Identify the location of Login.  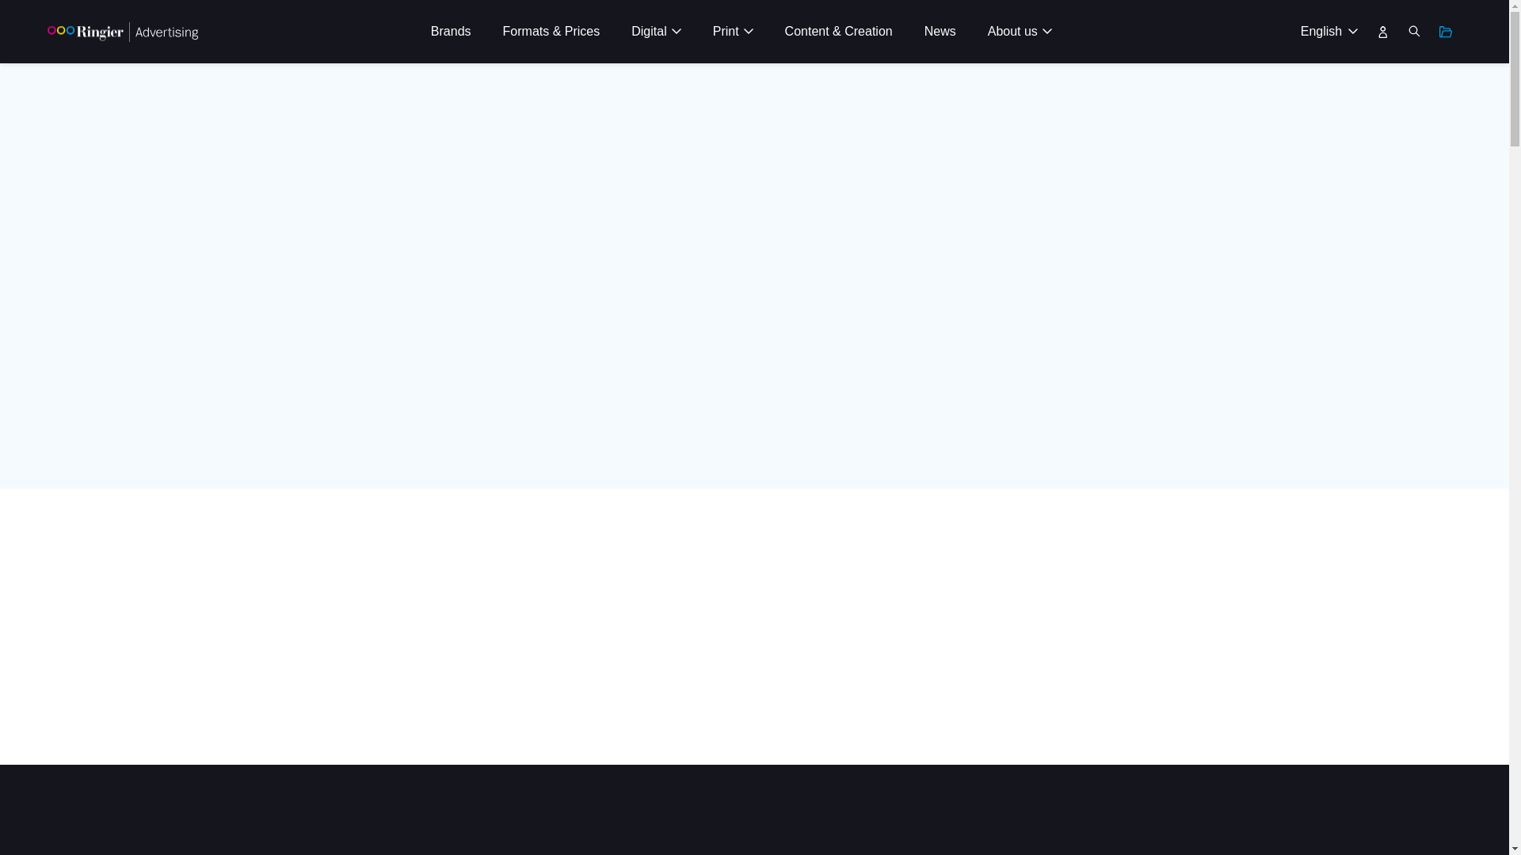
(1383, 32).